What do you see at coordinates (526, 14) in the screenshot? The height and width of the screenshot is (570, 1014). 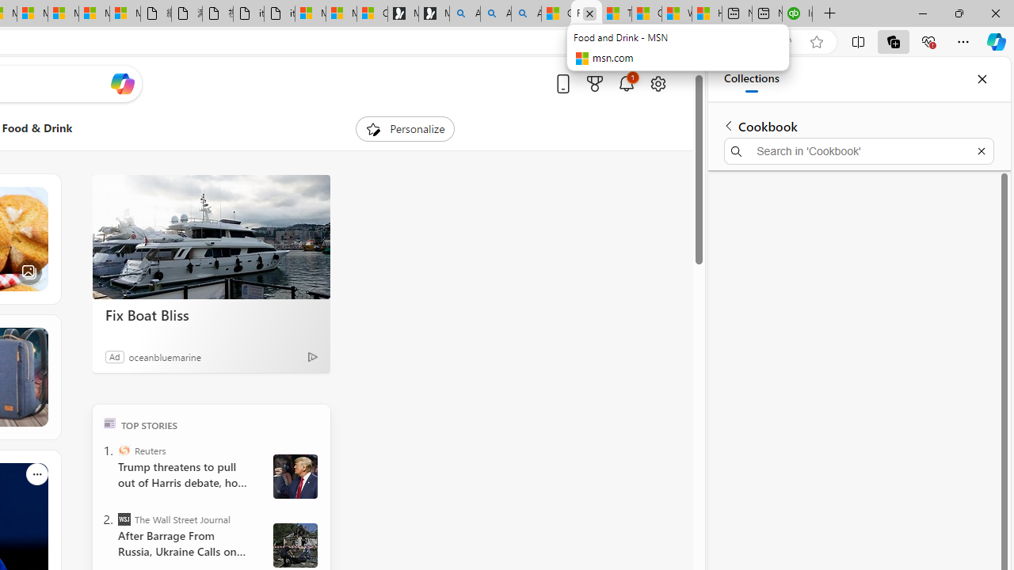 I see `Alabama high school quarterback dies - Search Videos` at bounding box center [526, 14].